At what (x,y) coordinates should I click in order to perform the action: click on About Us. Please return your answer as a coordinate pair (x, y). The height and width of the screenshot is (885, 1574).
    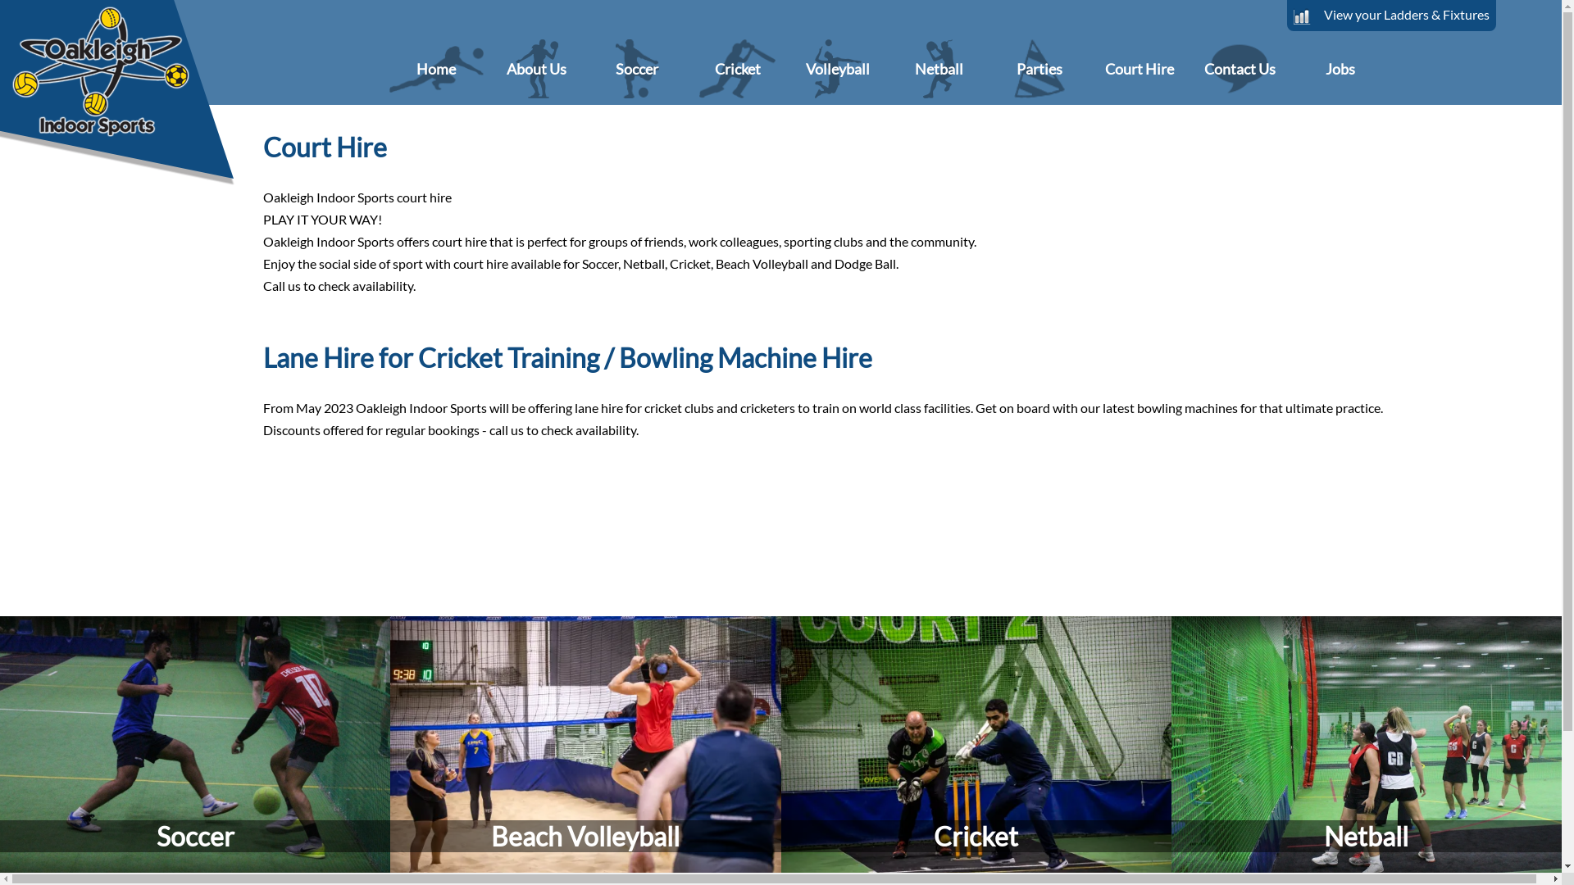
    Looking at the image, I should click on (536, 69).